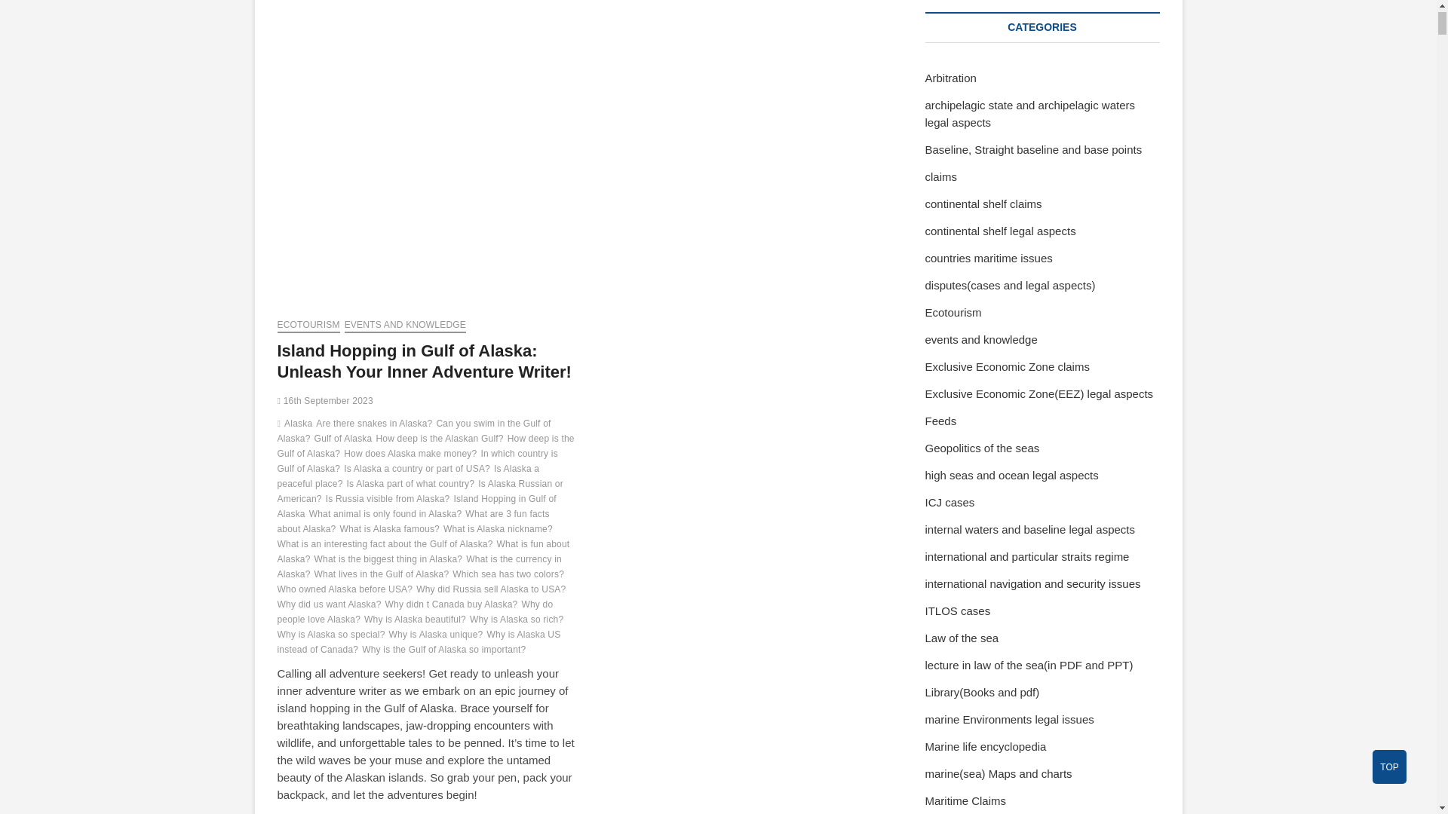 The image size is (1448, 814). What do you see at coordinates (440, 440) in the screenshot?
I see `How deep is the Alaskan Gulf?` at bounding box center [440, 440].